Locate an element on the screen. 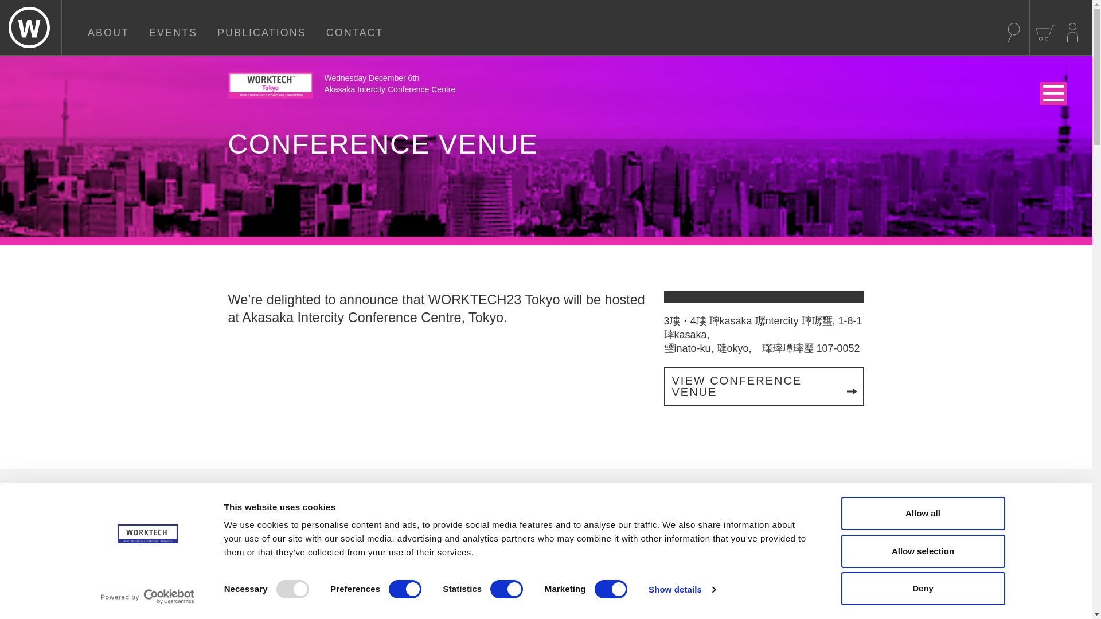  Show details is located at coordinates (681, 590).